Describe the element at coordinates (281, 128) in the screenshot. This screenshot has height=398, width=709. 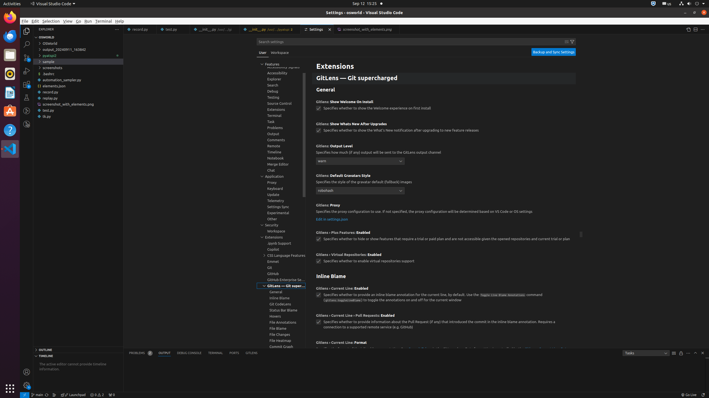
I see `Problems, group` at that location.